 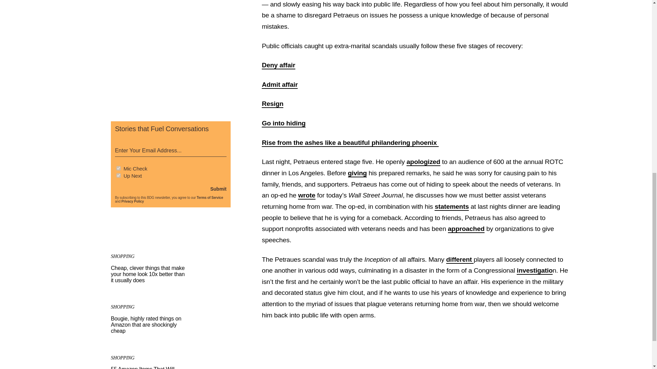 I want to click on apologized, so click(x=423, y=162).